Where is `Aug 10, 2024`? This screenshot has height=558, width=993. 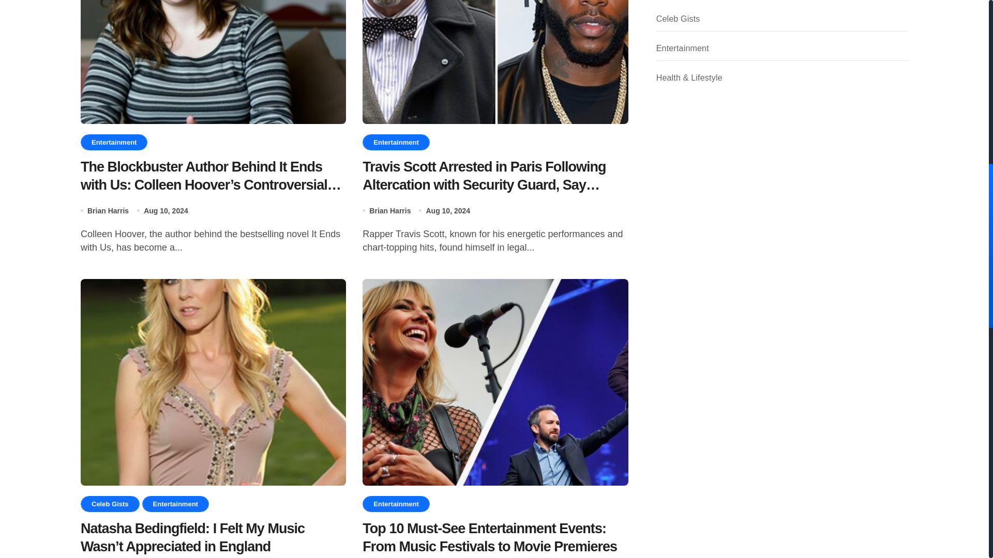 Aug 10, 2024 is located at coordinates (448, 211).